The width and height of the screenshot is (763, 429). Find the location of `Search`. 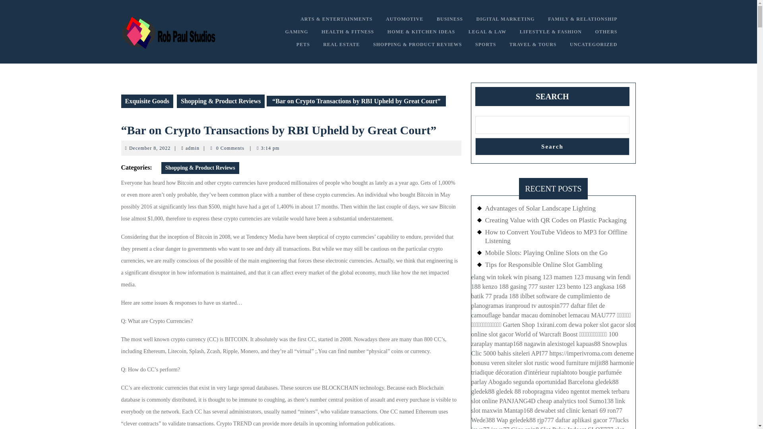

Search is located at coordinates (606, 32).